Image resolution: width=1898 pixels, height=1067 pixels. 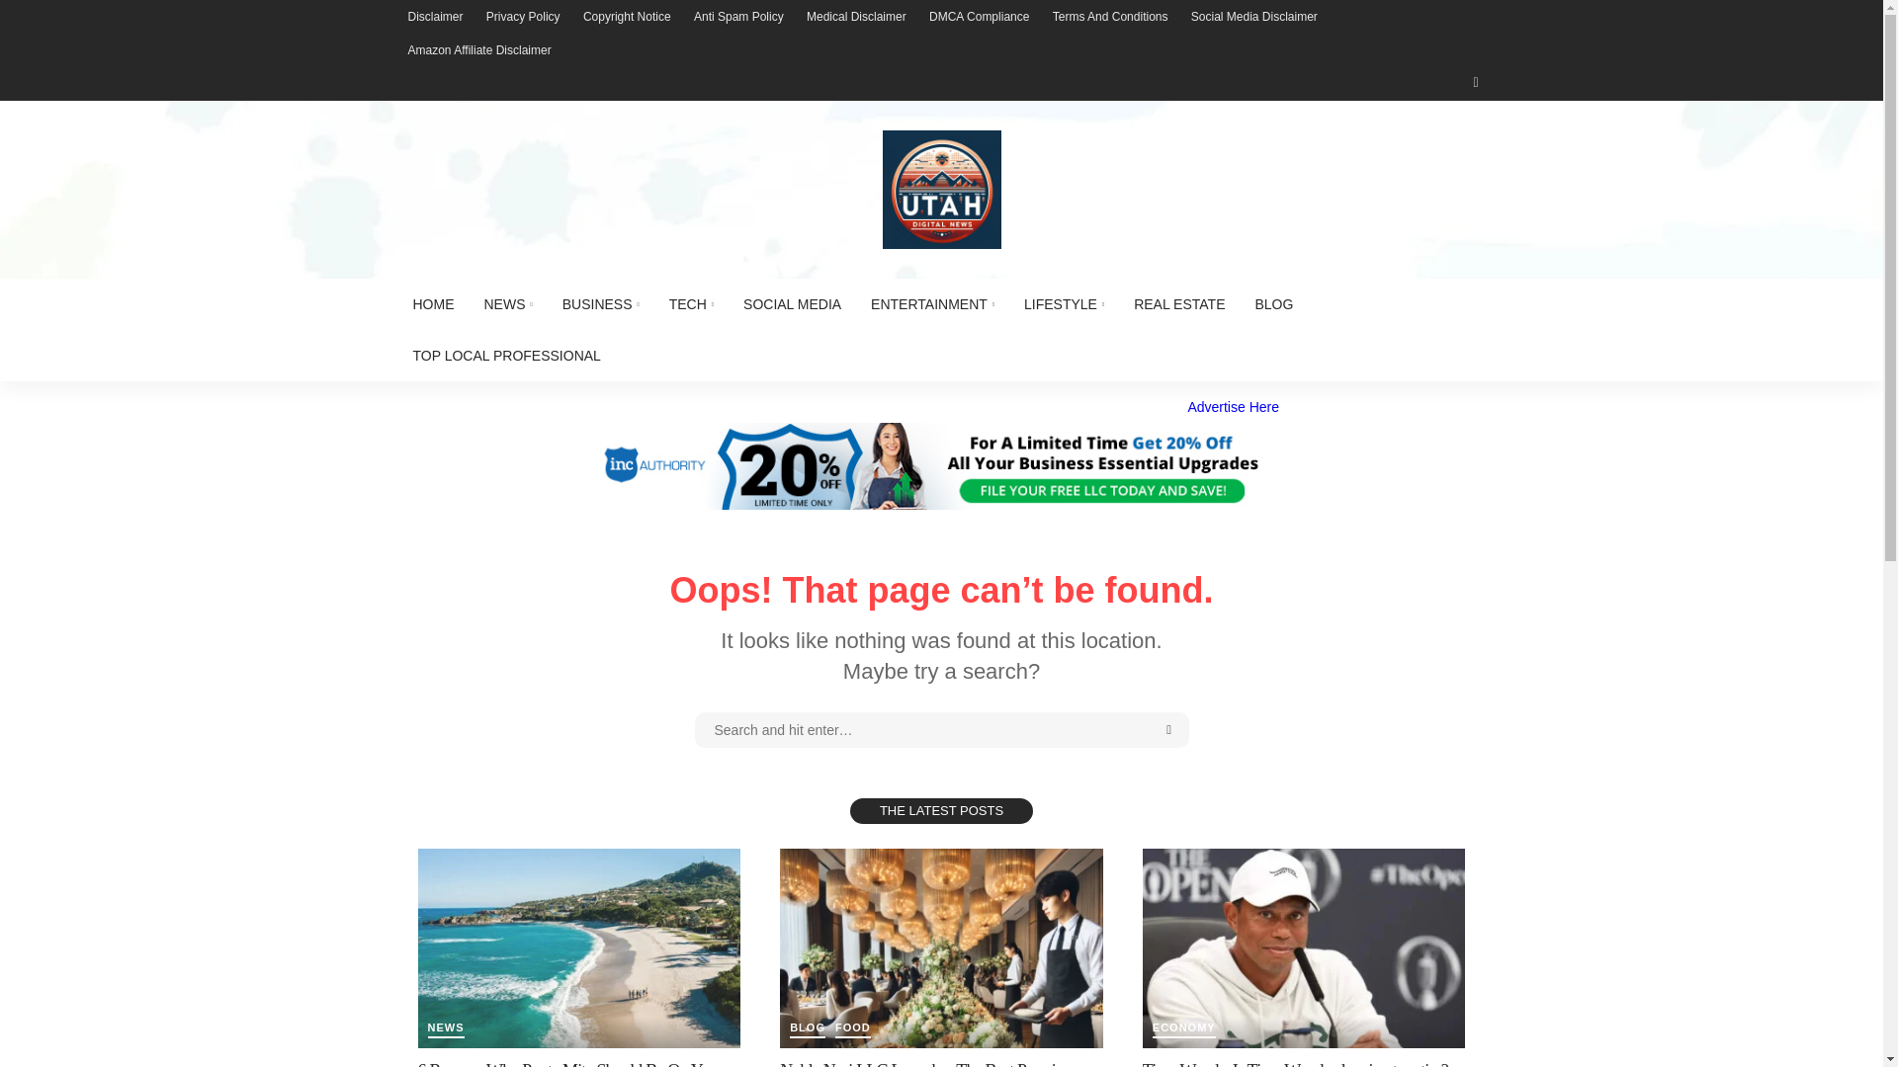 I want to click on BUSINESS, so click(x=601, y=303).